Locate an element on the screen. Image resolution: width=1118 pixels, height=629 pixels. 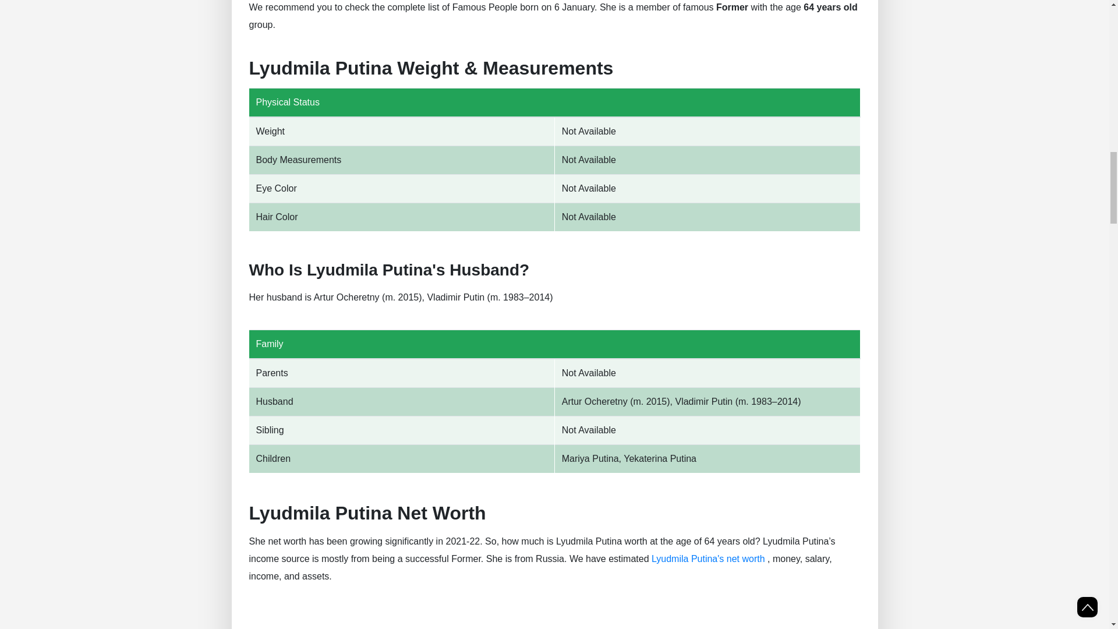
Lyudmila Putina's net worth is located at coordinates (708, 559).